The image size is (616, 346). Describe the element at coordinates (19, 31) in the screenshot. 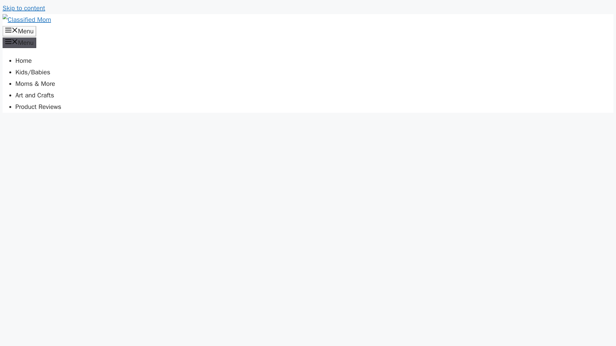

I see `Menu` at that location.